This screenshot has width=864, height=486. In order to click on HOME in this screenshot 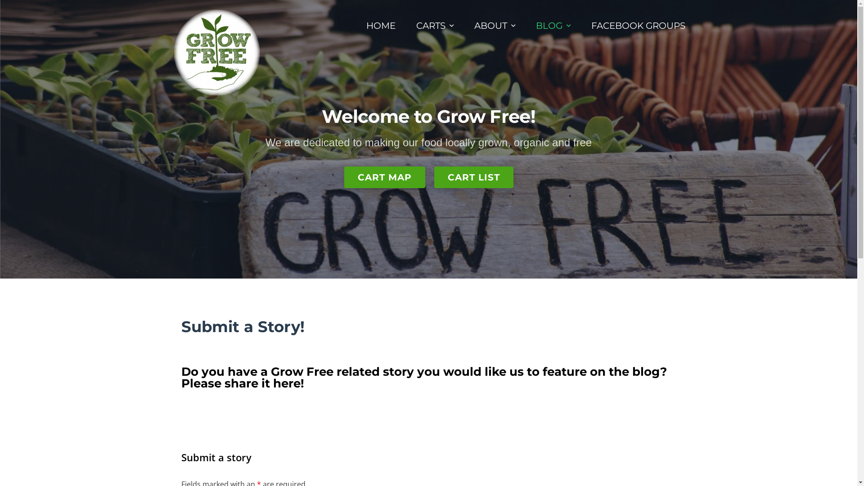, I will do `click(381, 26)`.